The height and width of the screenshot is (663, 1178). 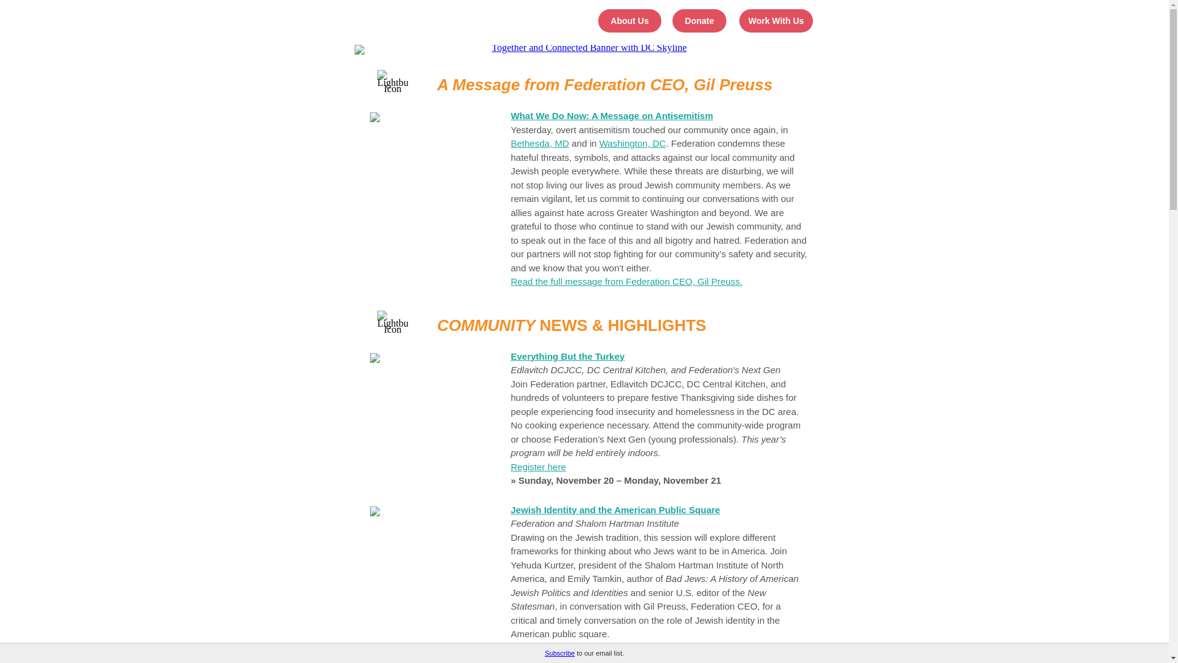 I want to click on Register here, so click(x=537, y=467).